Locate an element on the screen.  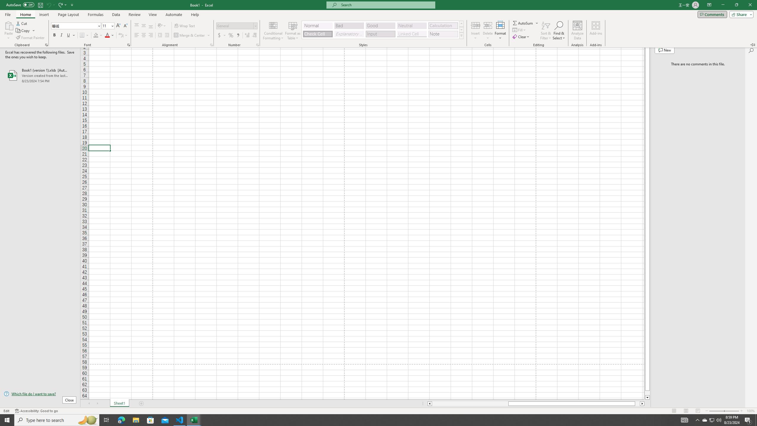
Redo is located at coordinates (705, 420).